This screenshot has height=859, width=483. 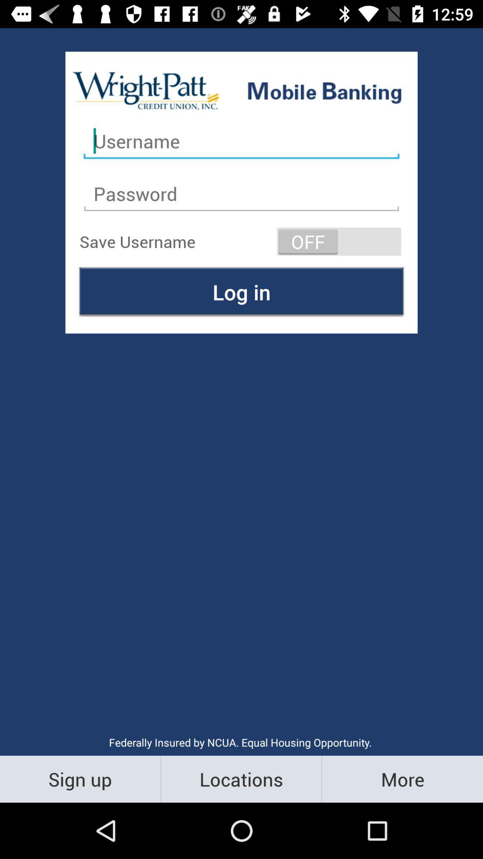 What do you see at coordinates (241, 292) in the screenshot?
I see `choose the icon above federally insured by icon` at bounding box center [241, 292].